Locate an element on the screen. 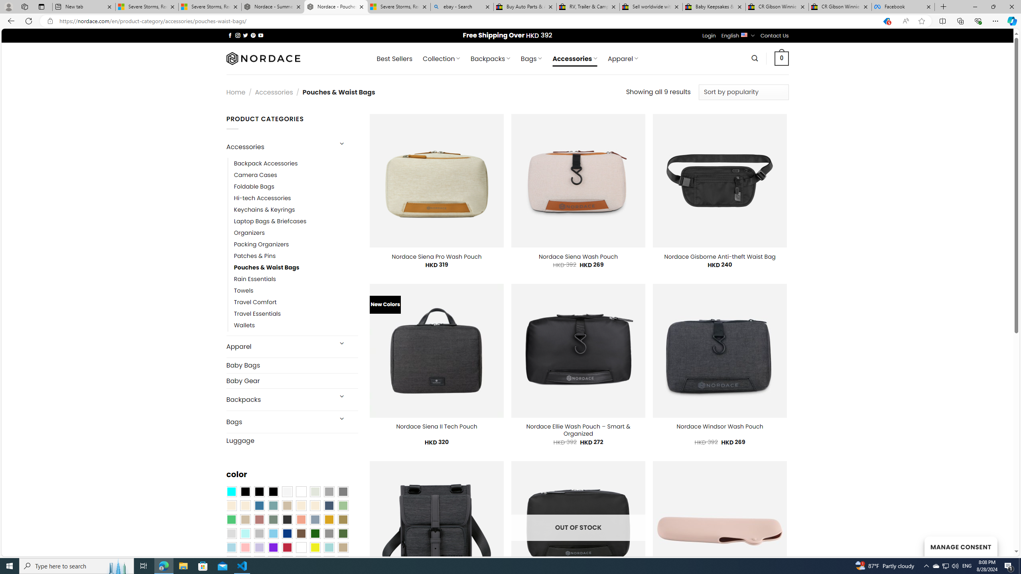  Clear is located at coordinates (301, 492).